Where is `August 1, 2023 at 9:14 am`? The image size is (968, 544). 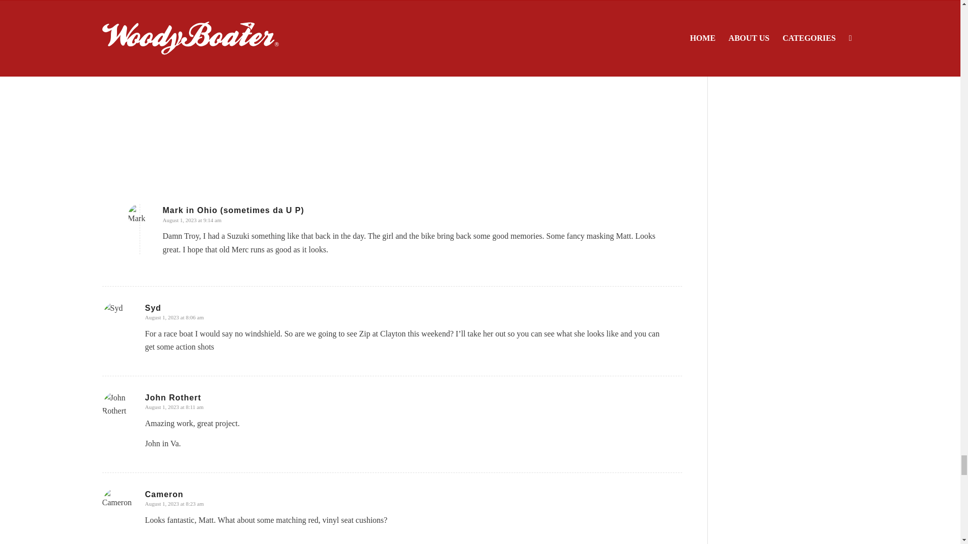 August 1, 2023 at 9:14 am is located at coordinates (192, 220).